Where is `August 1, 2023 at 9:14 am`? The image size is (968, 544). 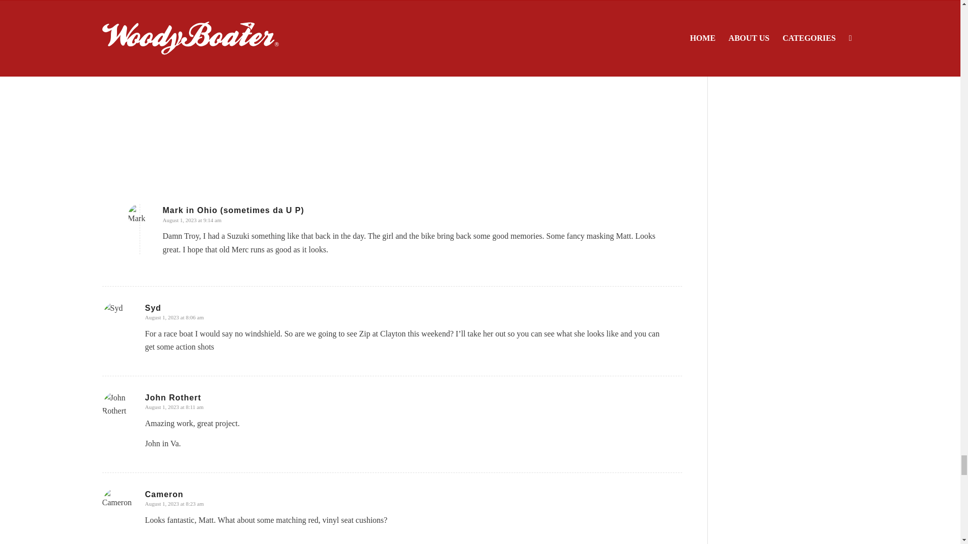 August 1, 2023 at 9:14 am is located at coordinates (192, 220).